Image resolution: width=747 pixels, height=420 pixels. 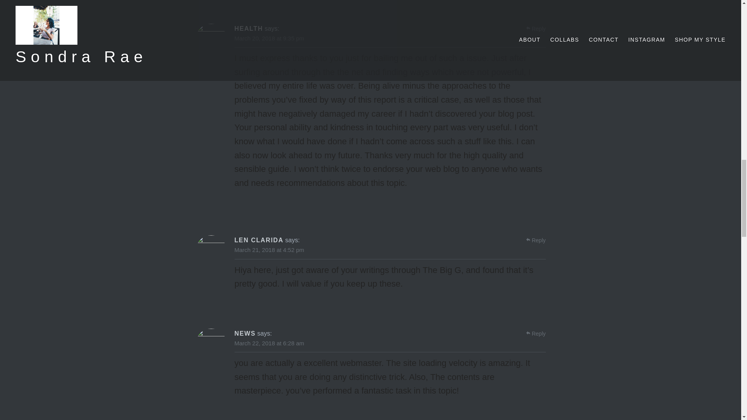 I want to click on Reply, so click(x=539, y=334).